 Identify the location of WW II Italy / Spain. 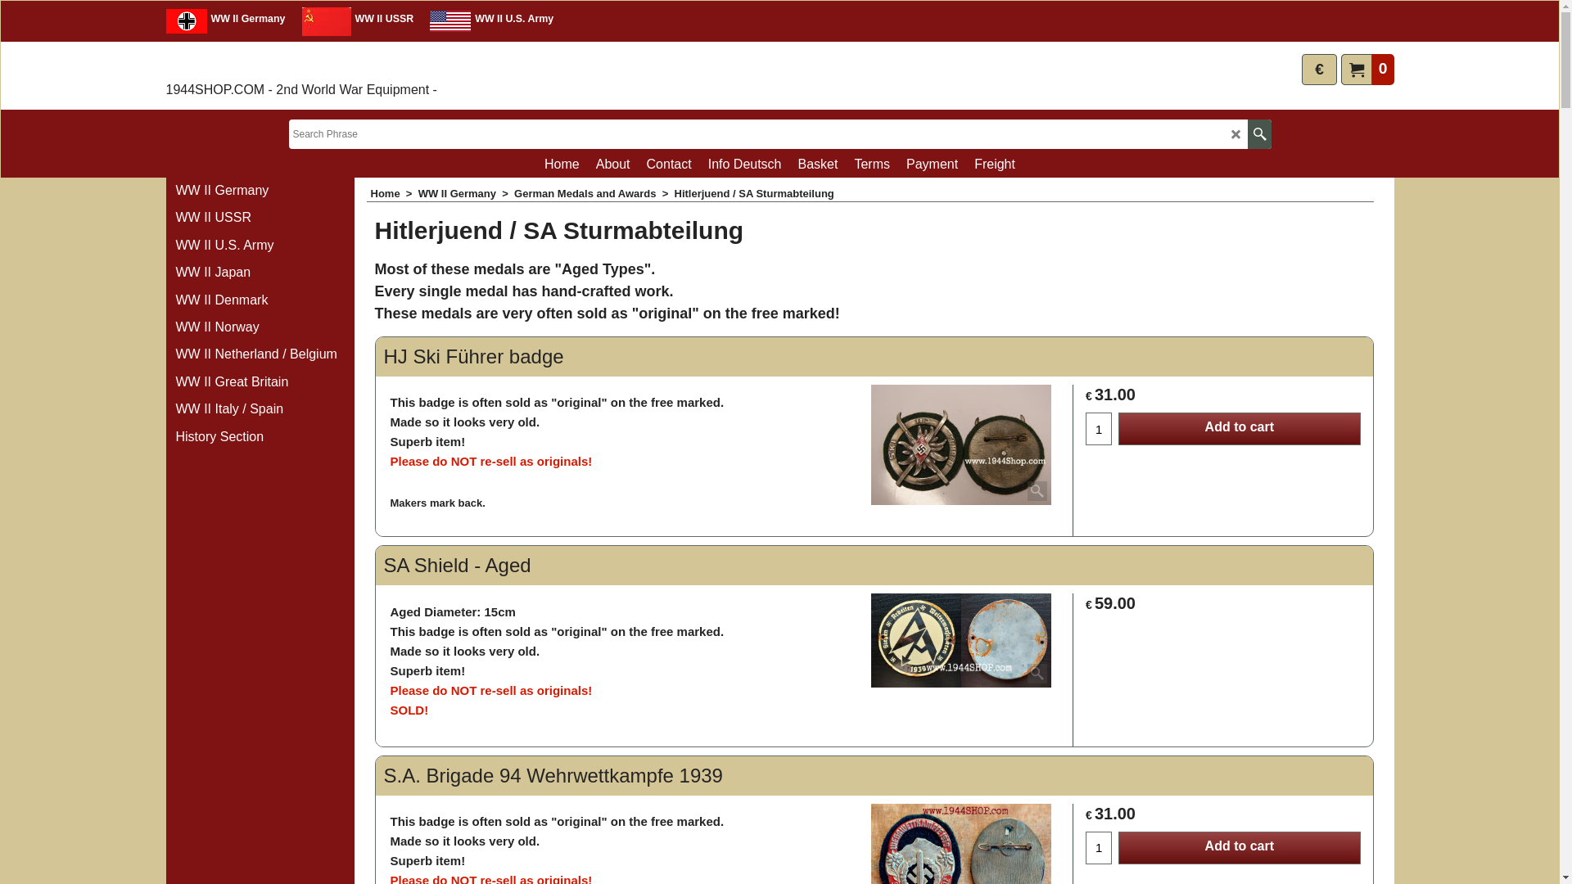
(260, 409).